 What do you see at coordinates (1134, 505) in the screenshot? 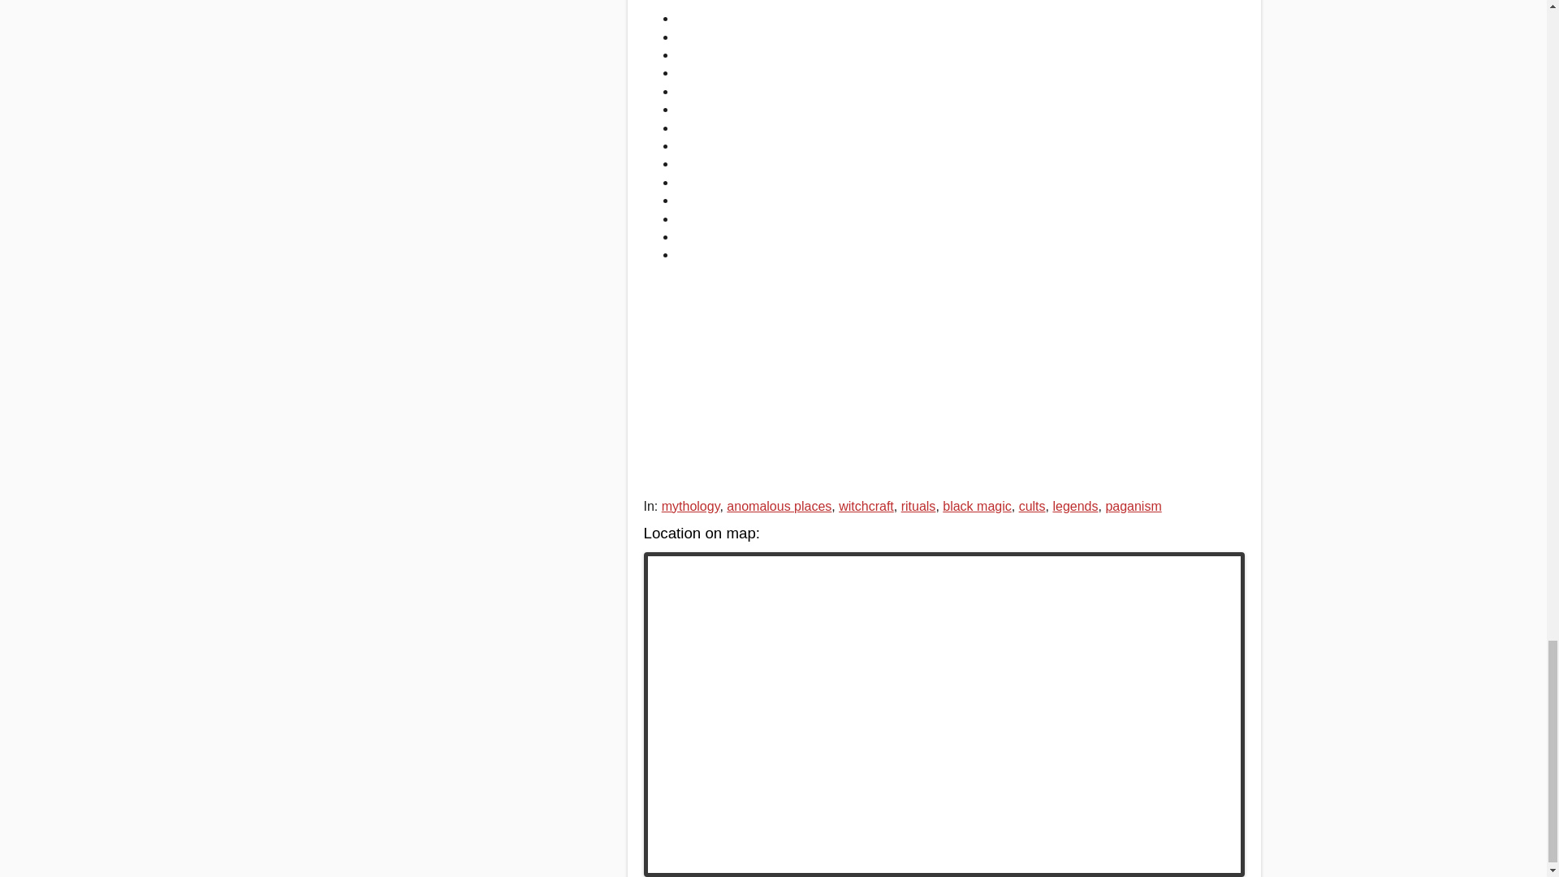
I see `paganism` at bounding box center [1134, 505].